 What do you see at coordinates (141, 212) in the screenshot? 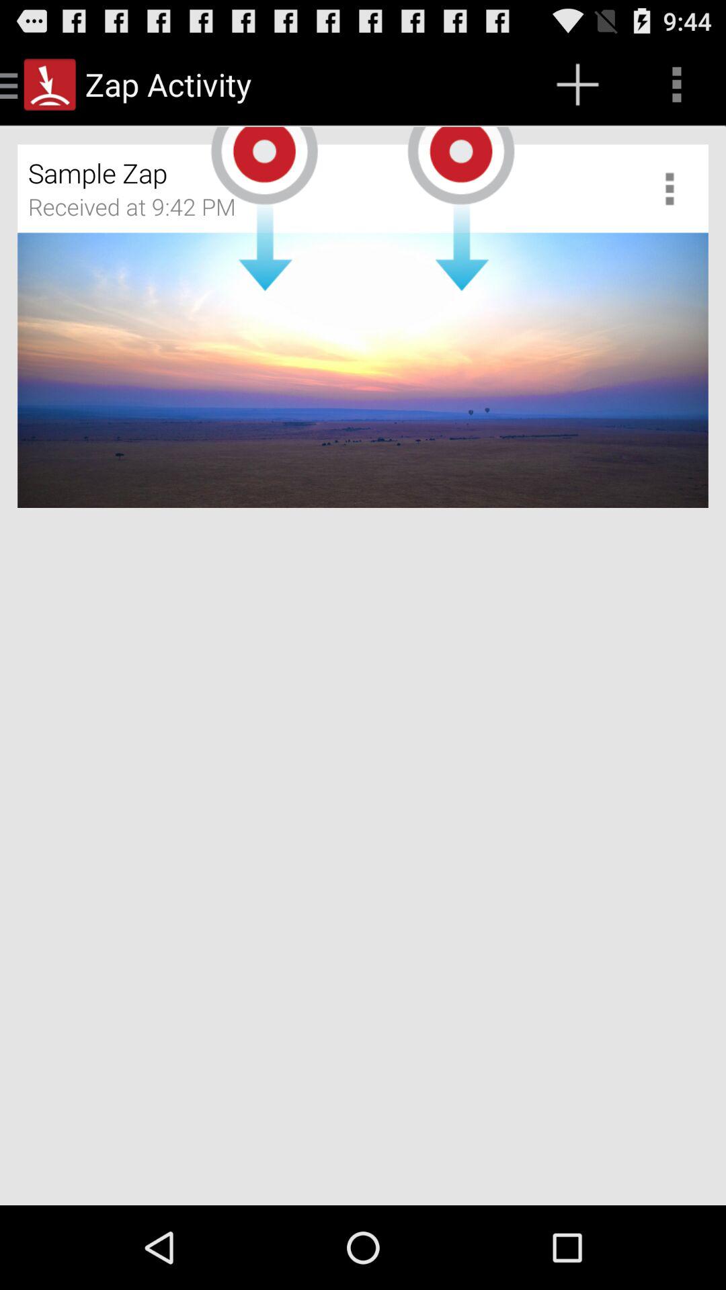
I see `launch the item below the sample zap app` at bounding box center [141, 212].